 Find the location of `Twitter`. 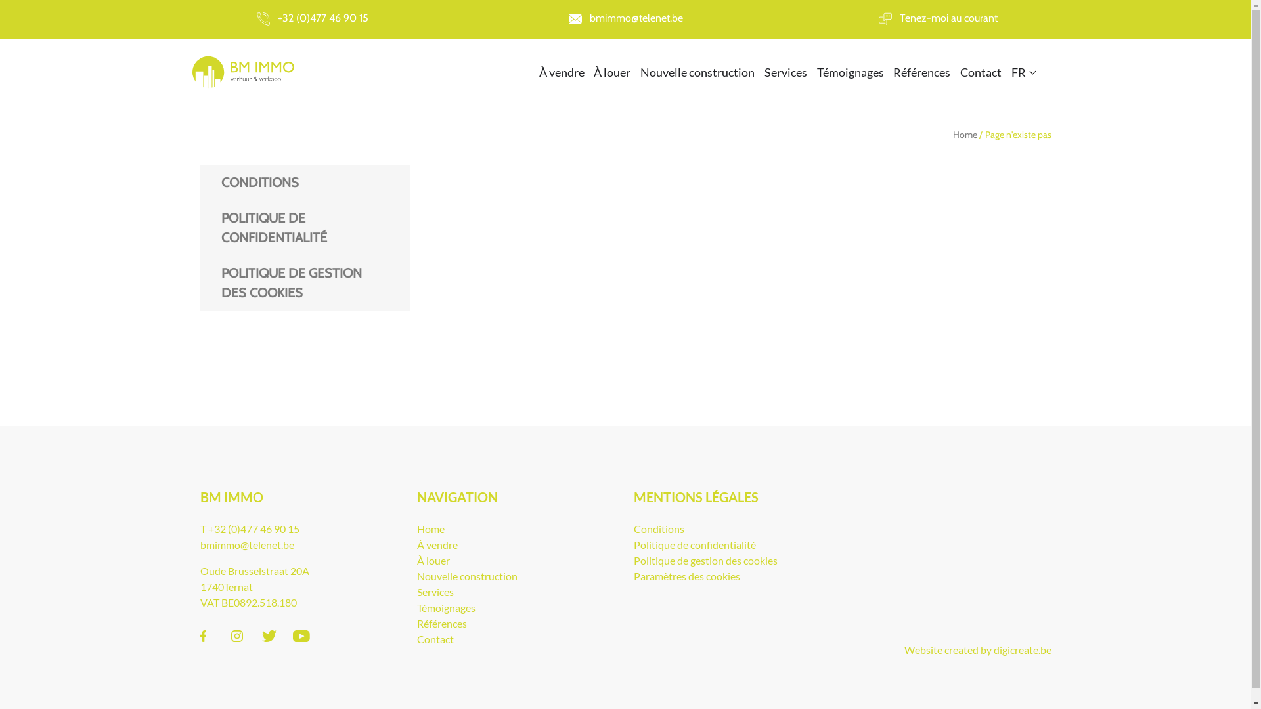

Twitter is located at coordinates (268, 636).